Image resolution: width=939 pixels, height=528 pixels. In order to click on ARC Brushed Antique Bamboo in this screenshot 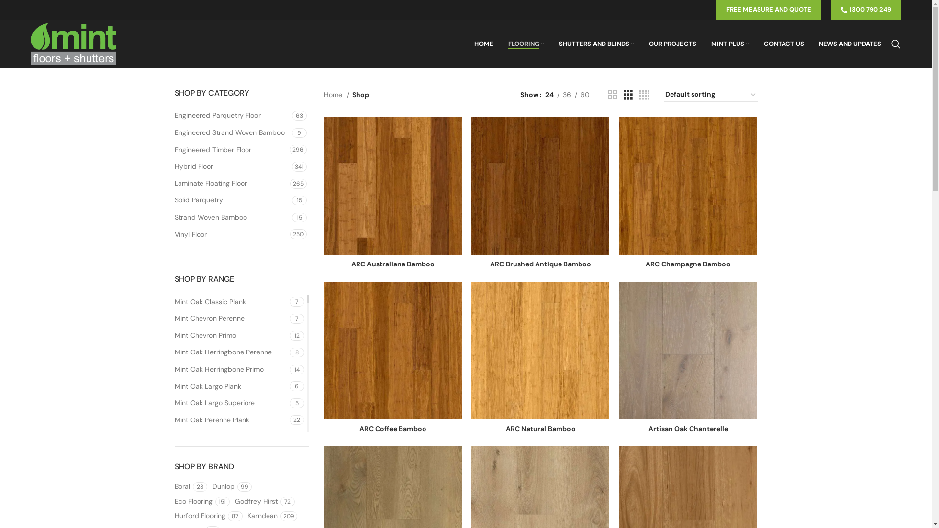, I will do `click(541, 264)`.